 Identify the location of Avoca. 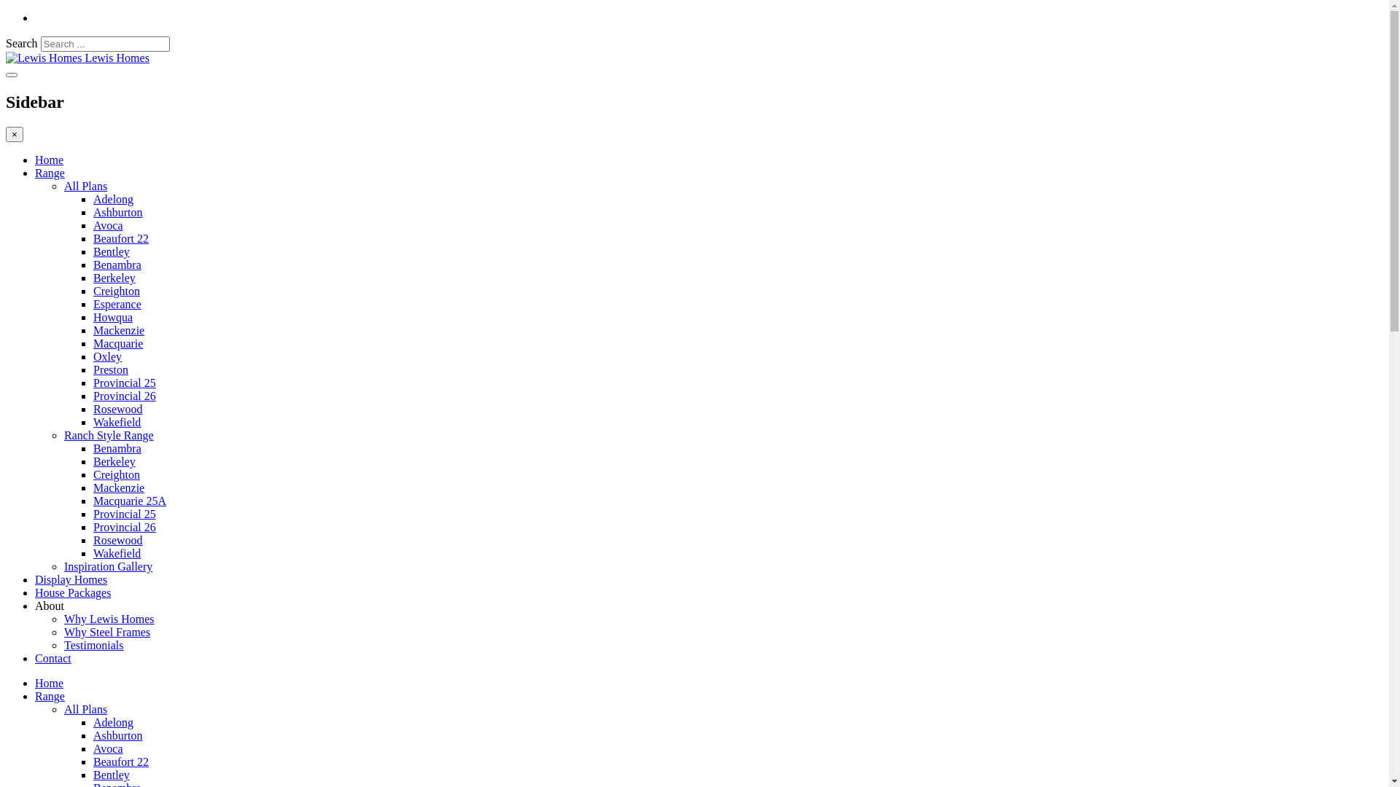
(108, 749).